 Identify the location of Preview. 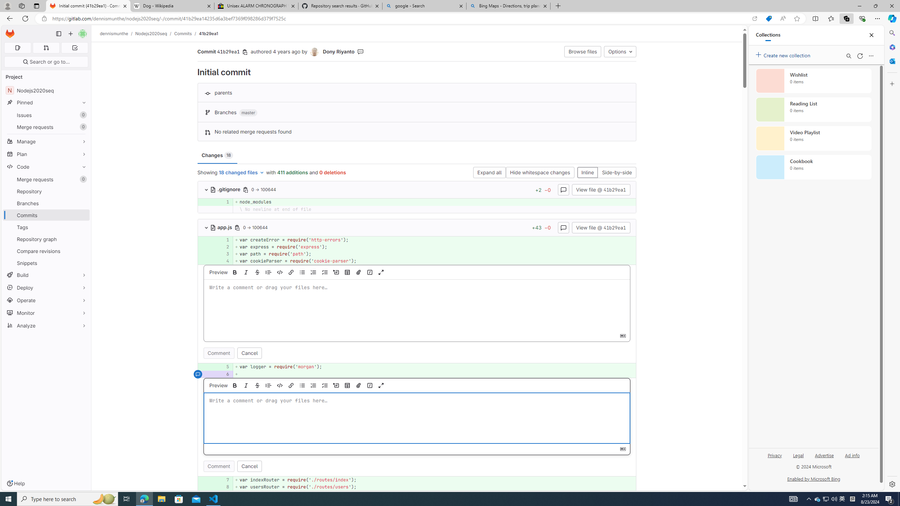
(218, 385).